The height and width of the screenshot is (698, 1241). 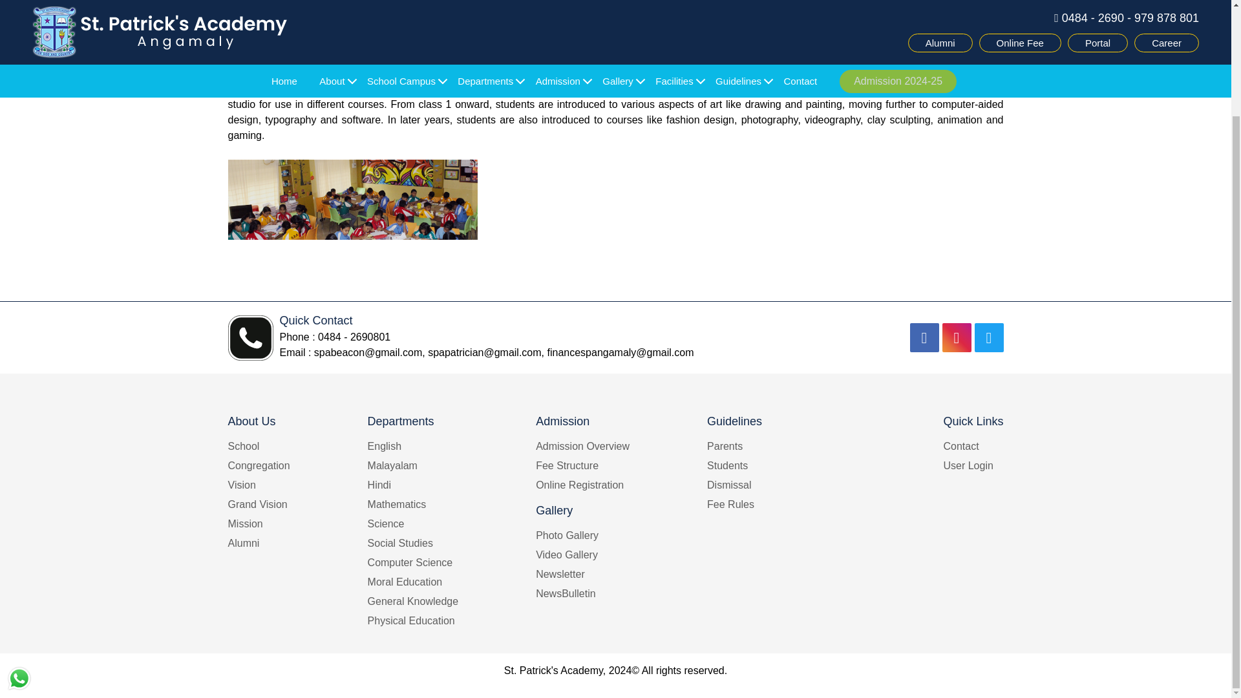 What do you see at coordinates (989, 337) in the screenshot?
I see `Linked In` at bounding box center [989, 337].